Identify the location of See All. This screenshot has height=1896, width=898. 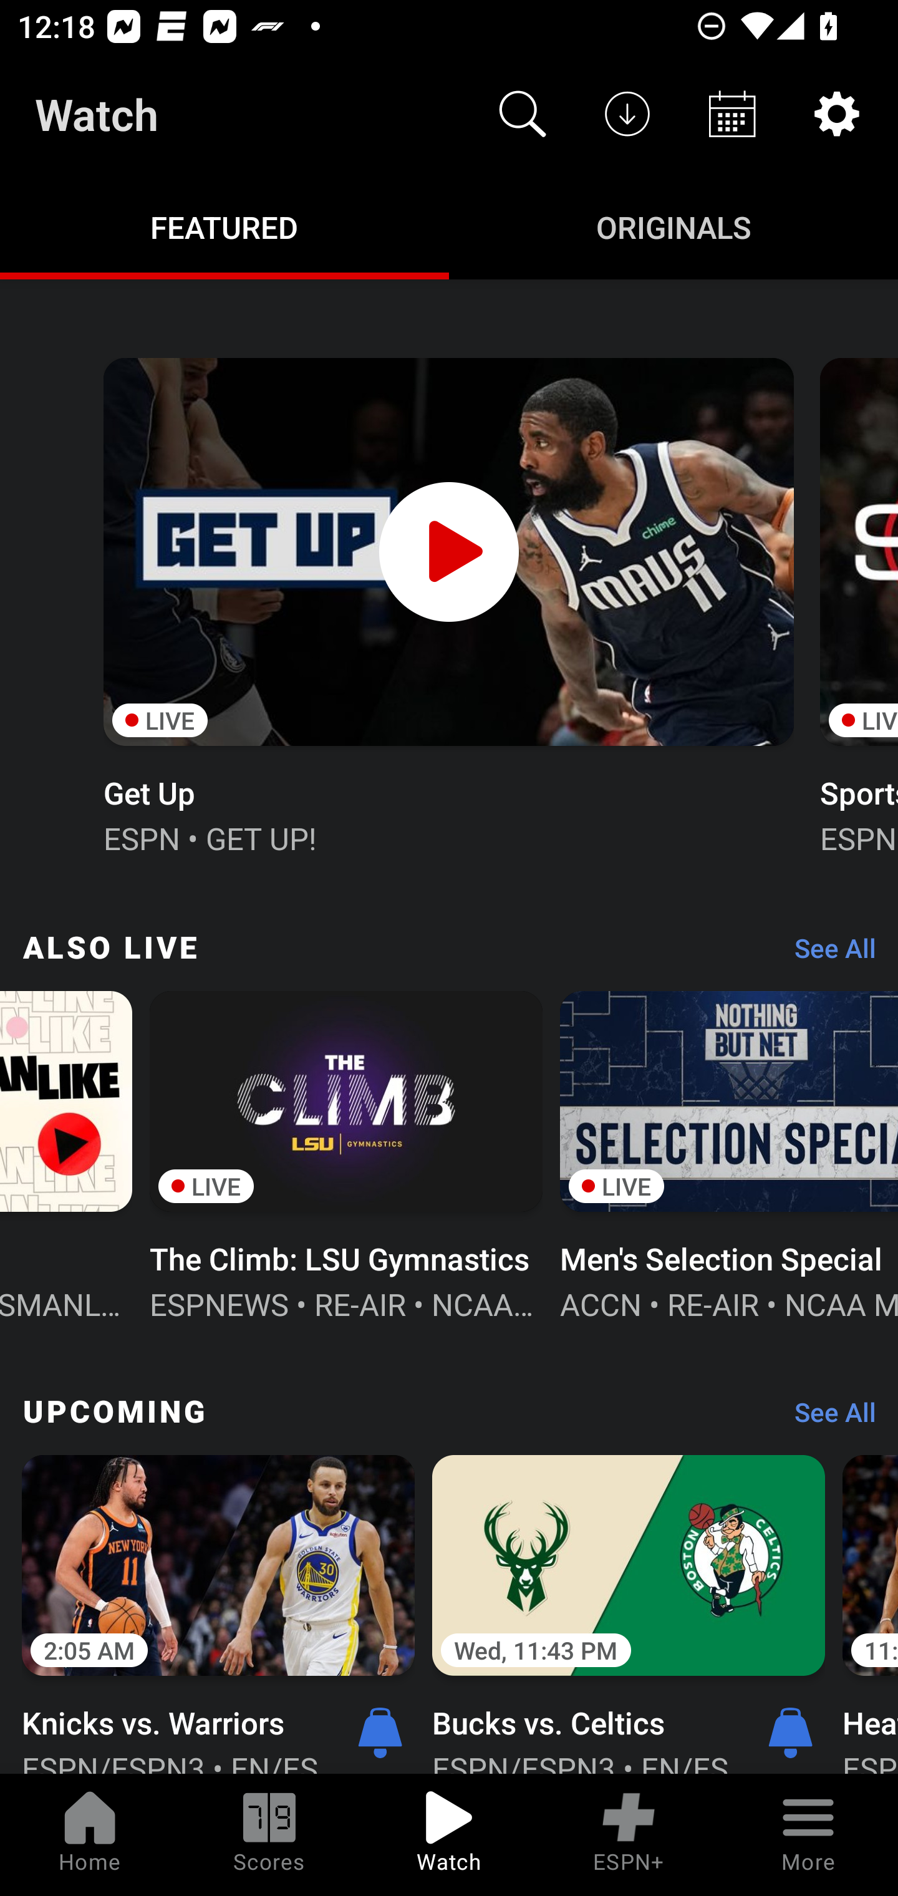
(826, 1418).